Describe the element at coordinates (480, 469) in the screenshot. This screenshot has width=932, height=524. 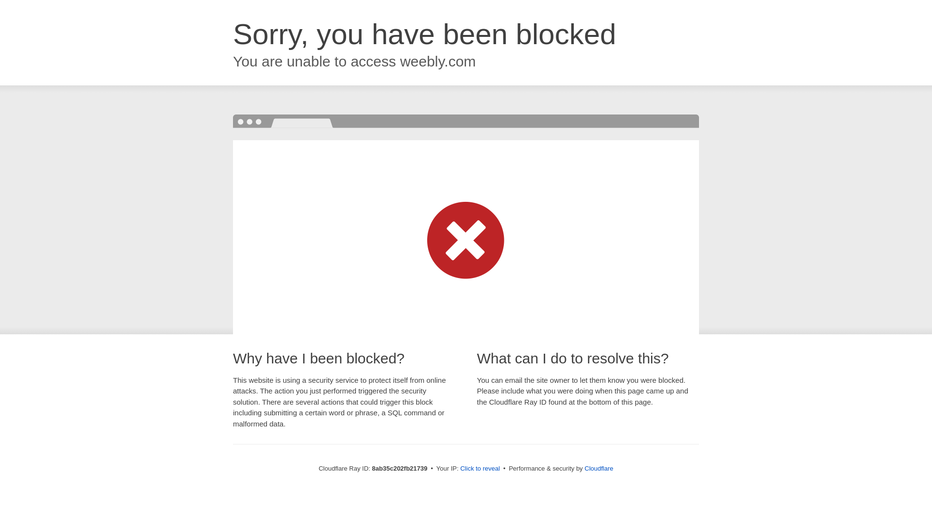
I see `Click to reveal` at that location.